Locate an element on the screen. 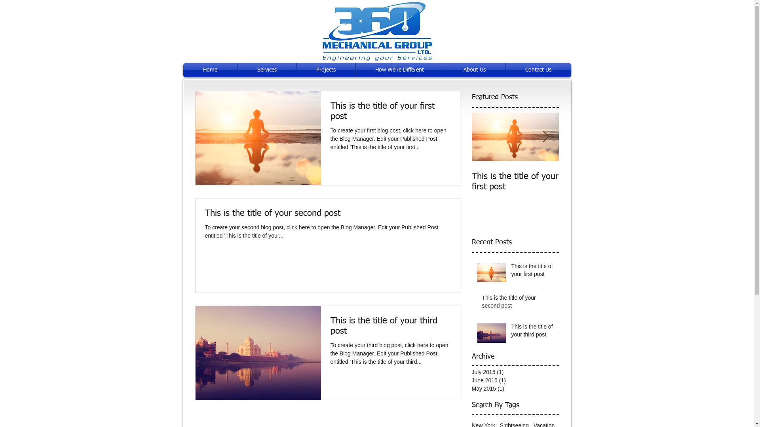  This is the title of your second post is located at coordinates (328, 216).